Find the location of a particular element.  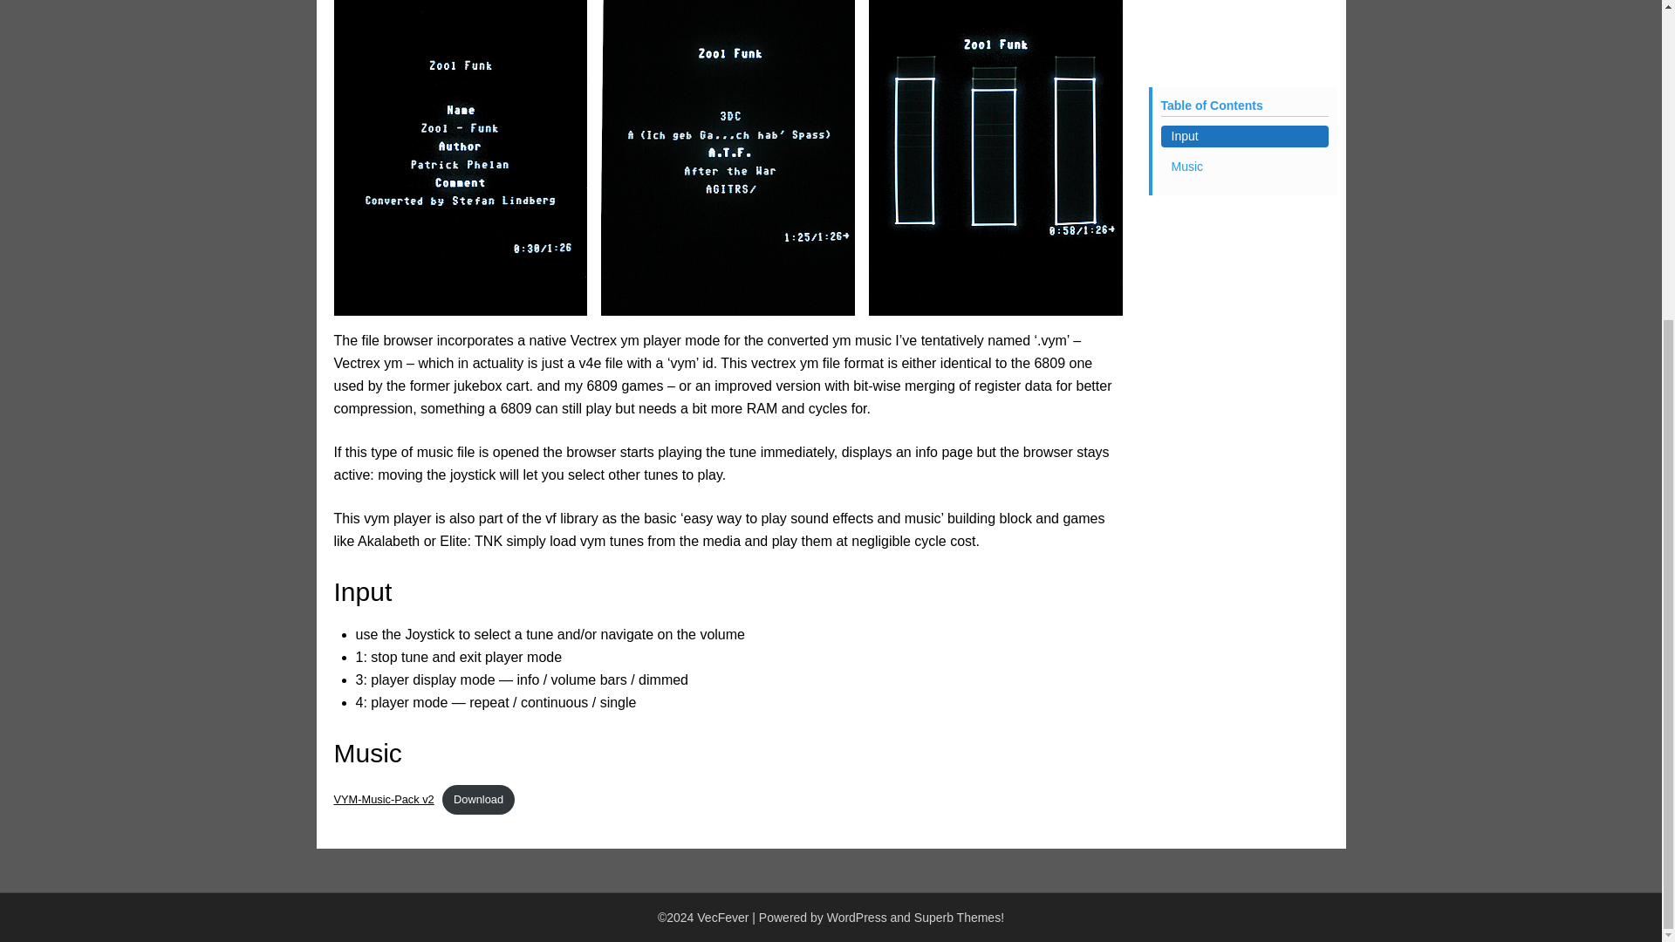

Superb Themes! is located at coordinates (959, 918).